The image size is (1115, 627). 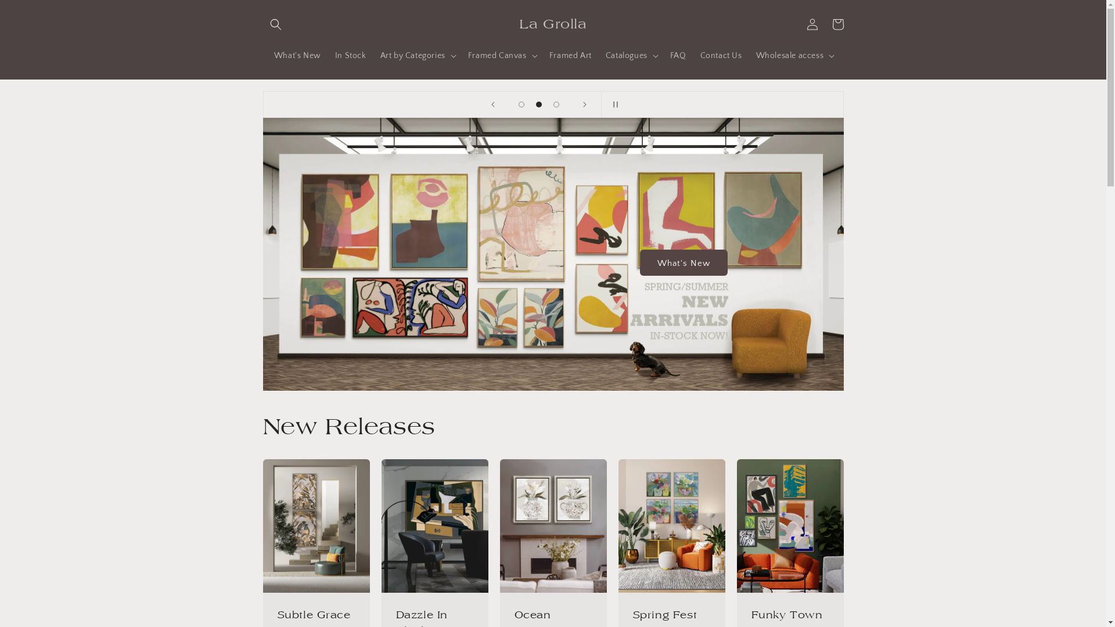 I want to click on What's New, so click(x=297, y=55).